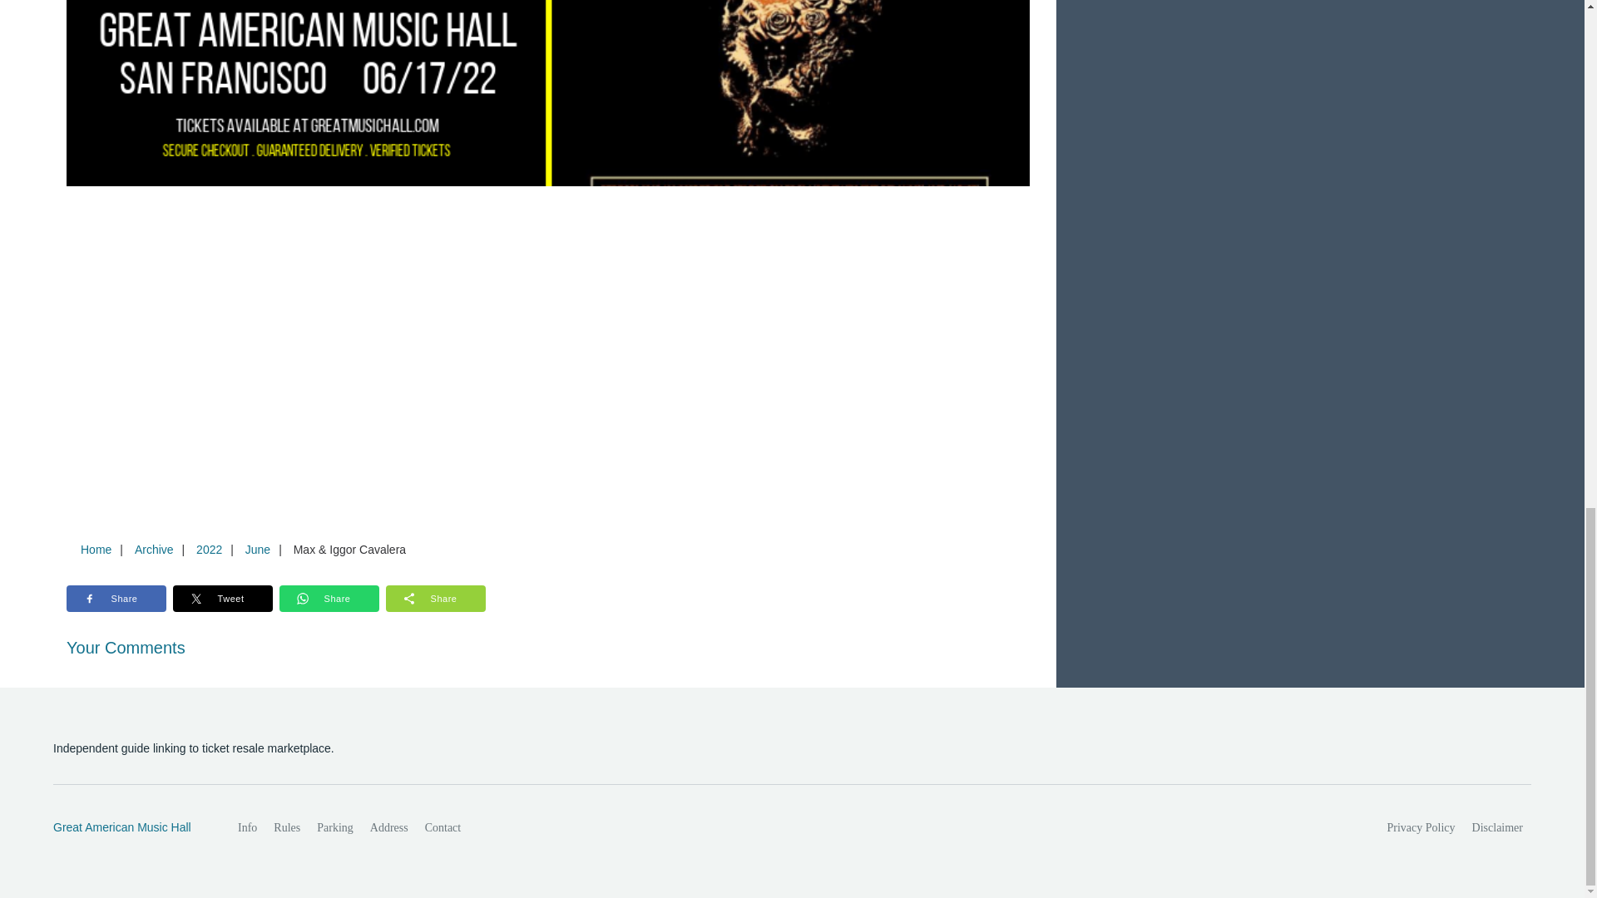 The height and width of the screenshot is (898, 1597). What do you see at coordinates (96, 549) in the screenshot?
I see `Home` at bounding box center [96, 549].